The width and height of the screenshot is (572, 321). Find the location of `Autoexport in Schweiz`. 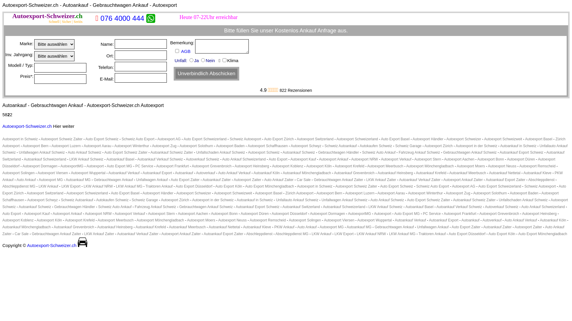

Autoexport in Schweiz is located at coordinates (20, 139).